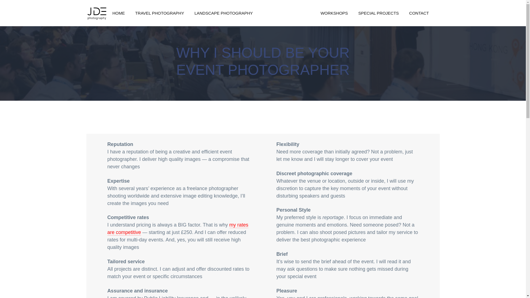 Image resolution: width=530 pixels, height=298 pixels. Describe the element at coordinates (224, 13) in the screenshot. I see `LANDSCAPE PHOTOGRAPHY` at that location.